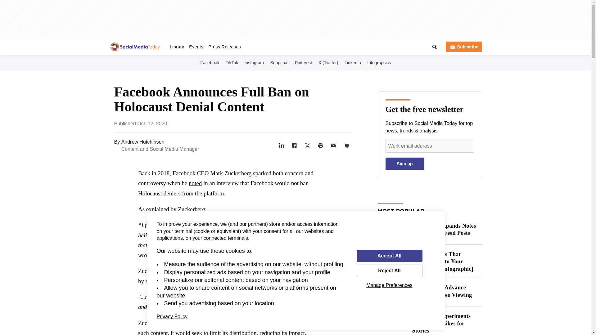  I want to click on Become a Contributor, so click(330, 45).